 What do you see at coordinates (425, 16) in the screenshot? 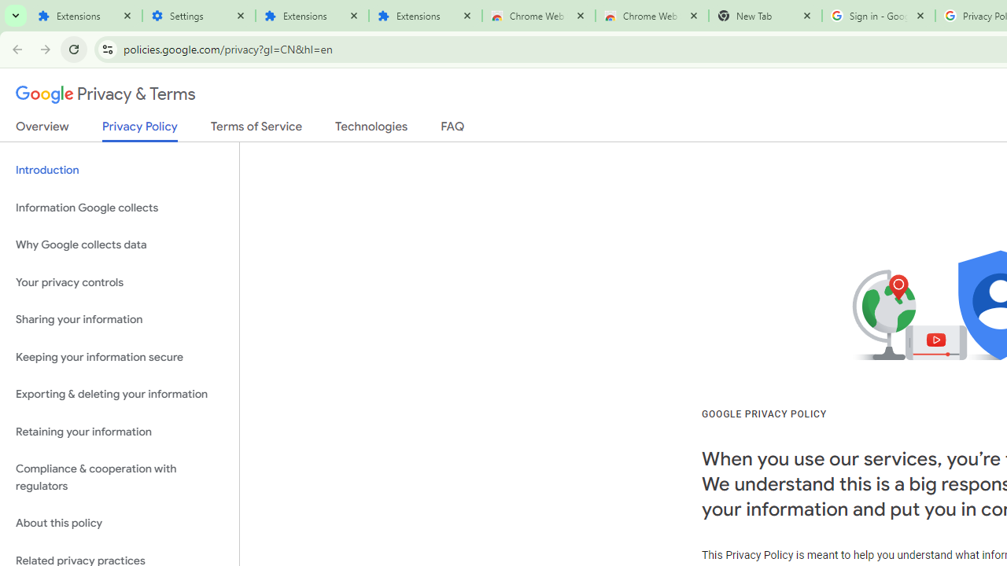
I see `Extensions` at bounding box center [425, 16].